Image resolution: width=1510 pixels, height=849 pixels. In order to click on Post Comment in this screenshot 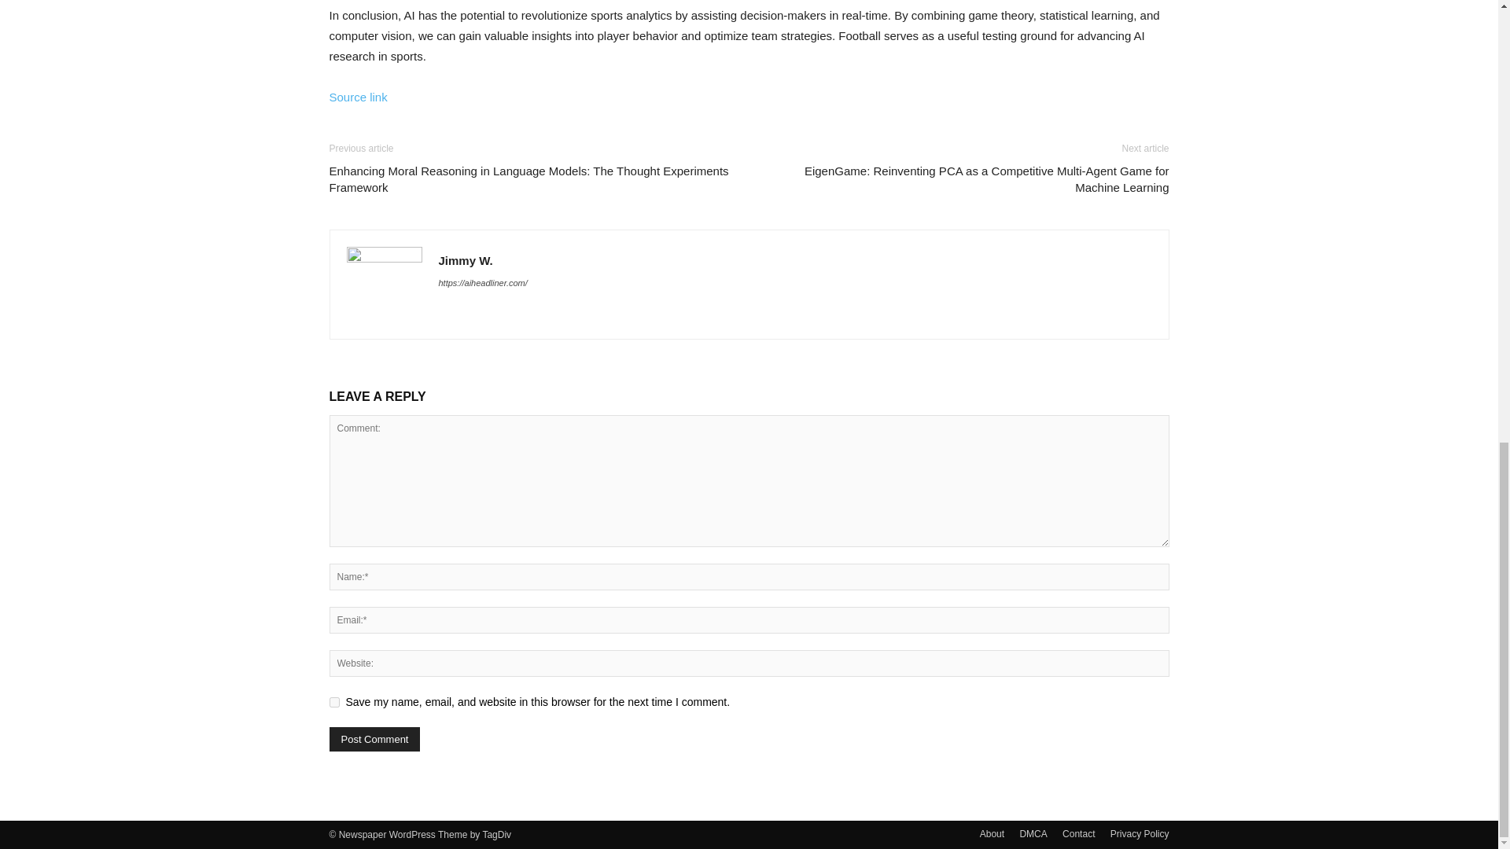, I will do `click(374, 739)`.